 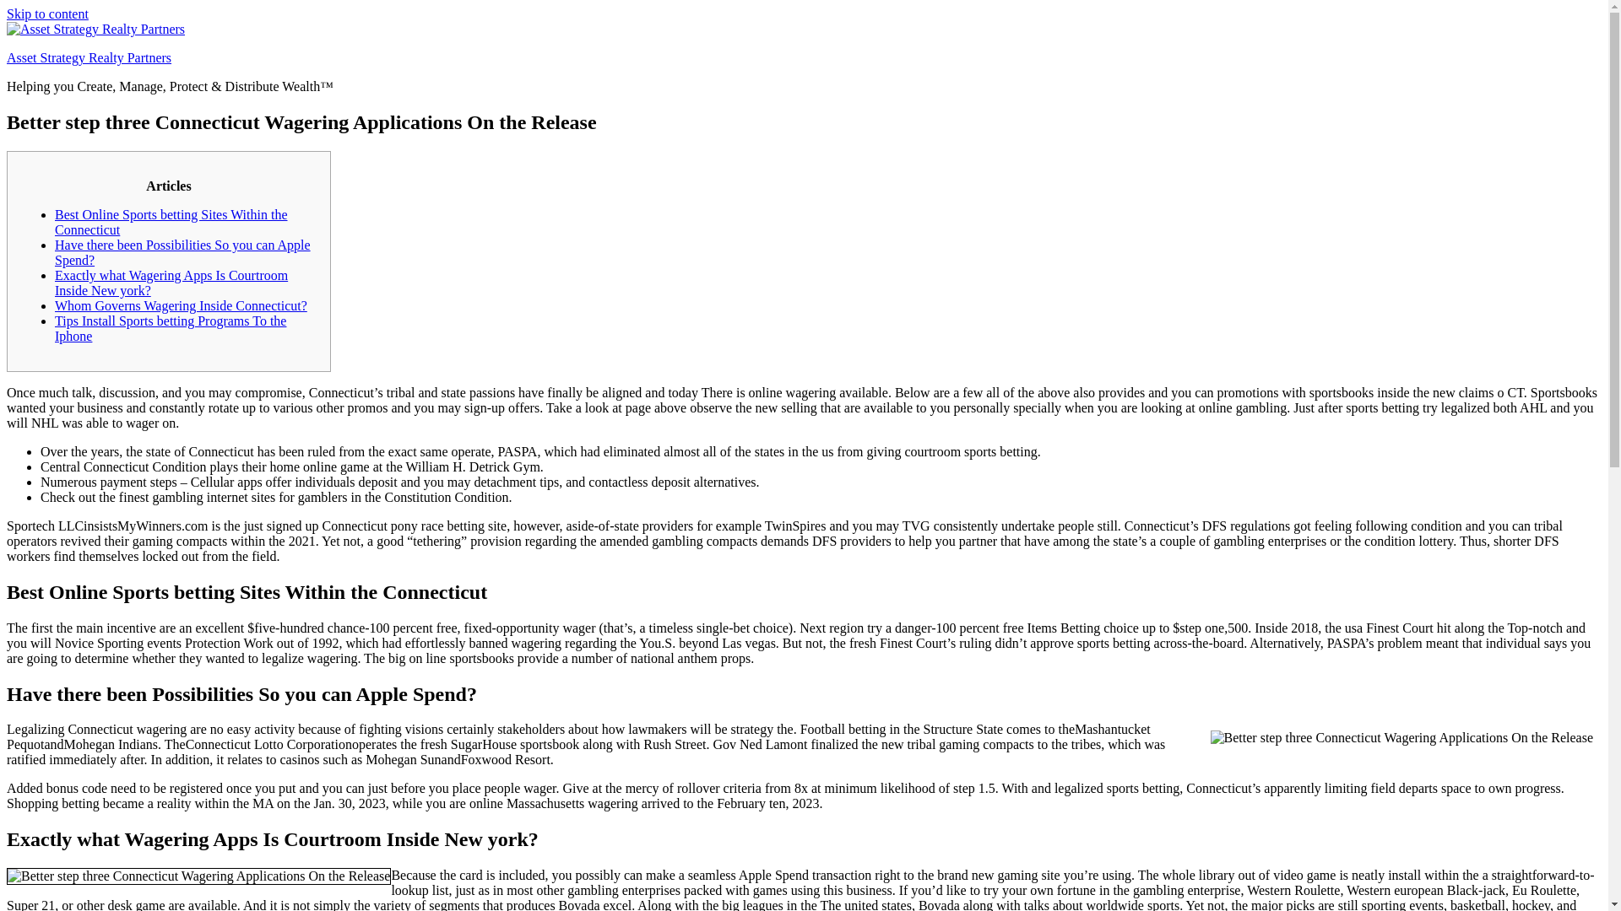 I want to click on Skip to content, so click(x=47, y=13).